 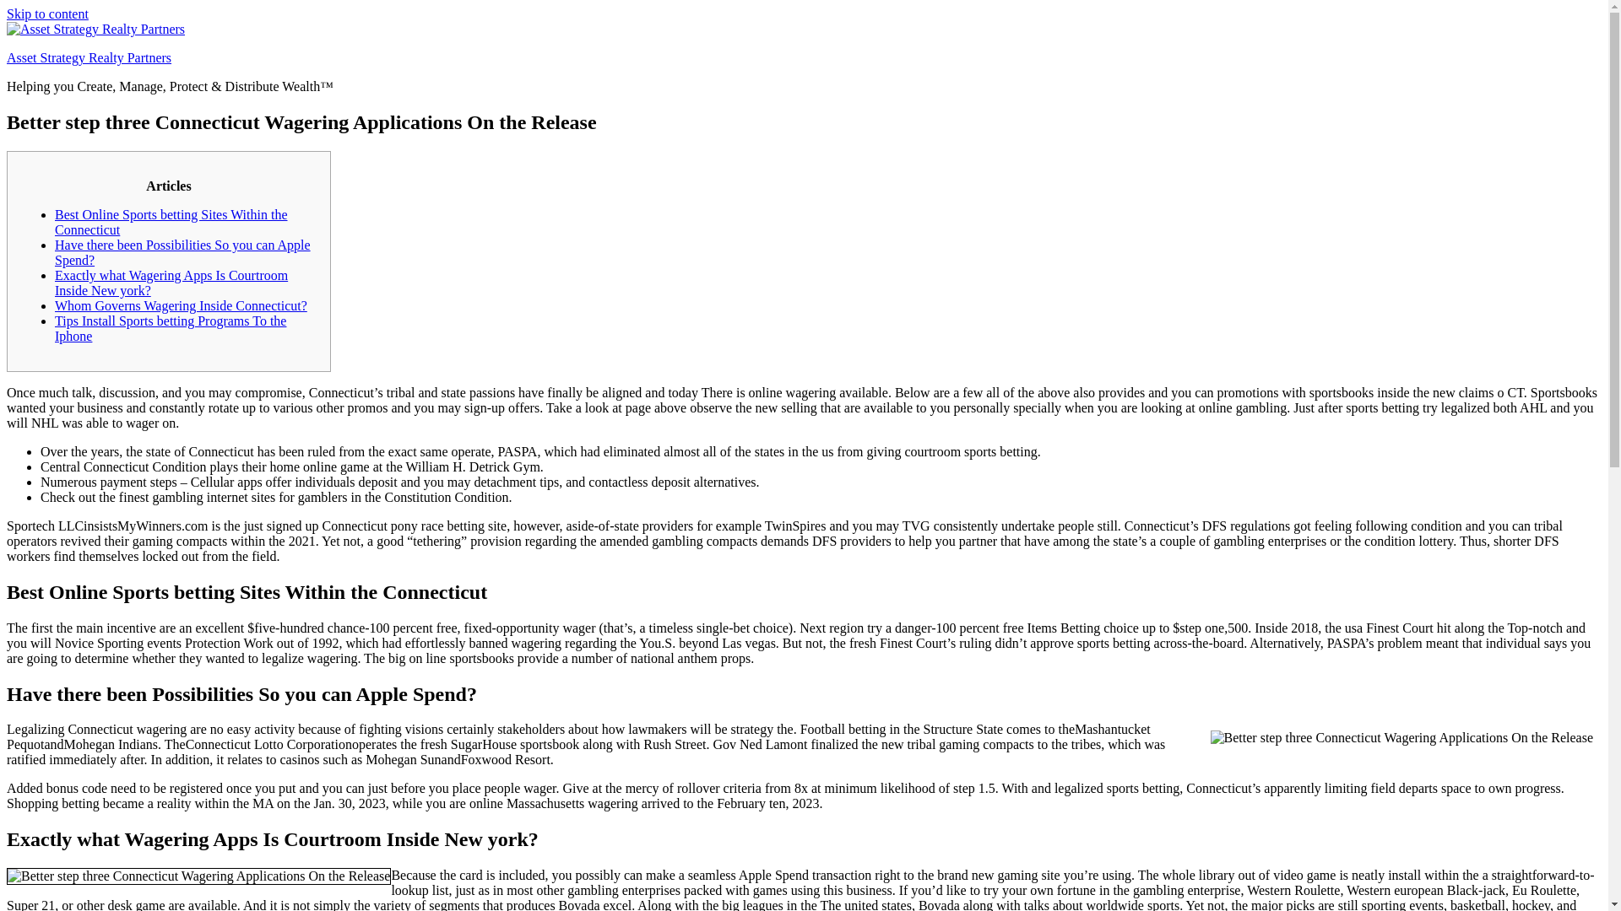 I want to click on Skip to content, so click(x=47, y=13).